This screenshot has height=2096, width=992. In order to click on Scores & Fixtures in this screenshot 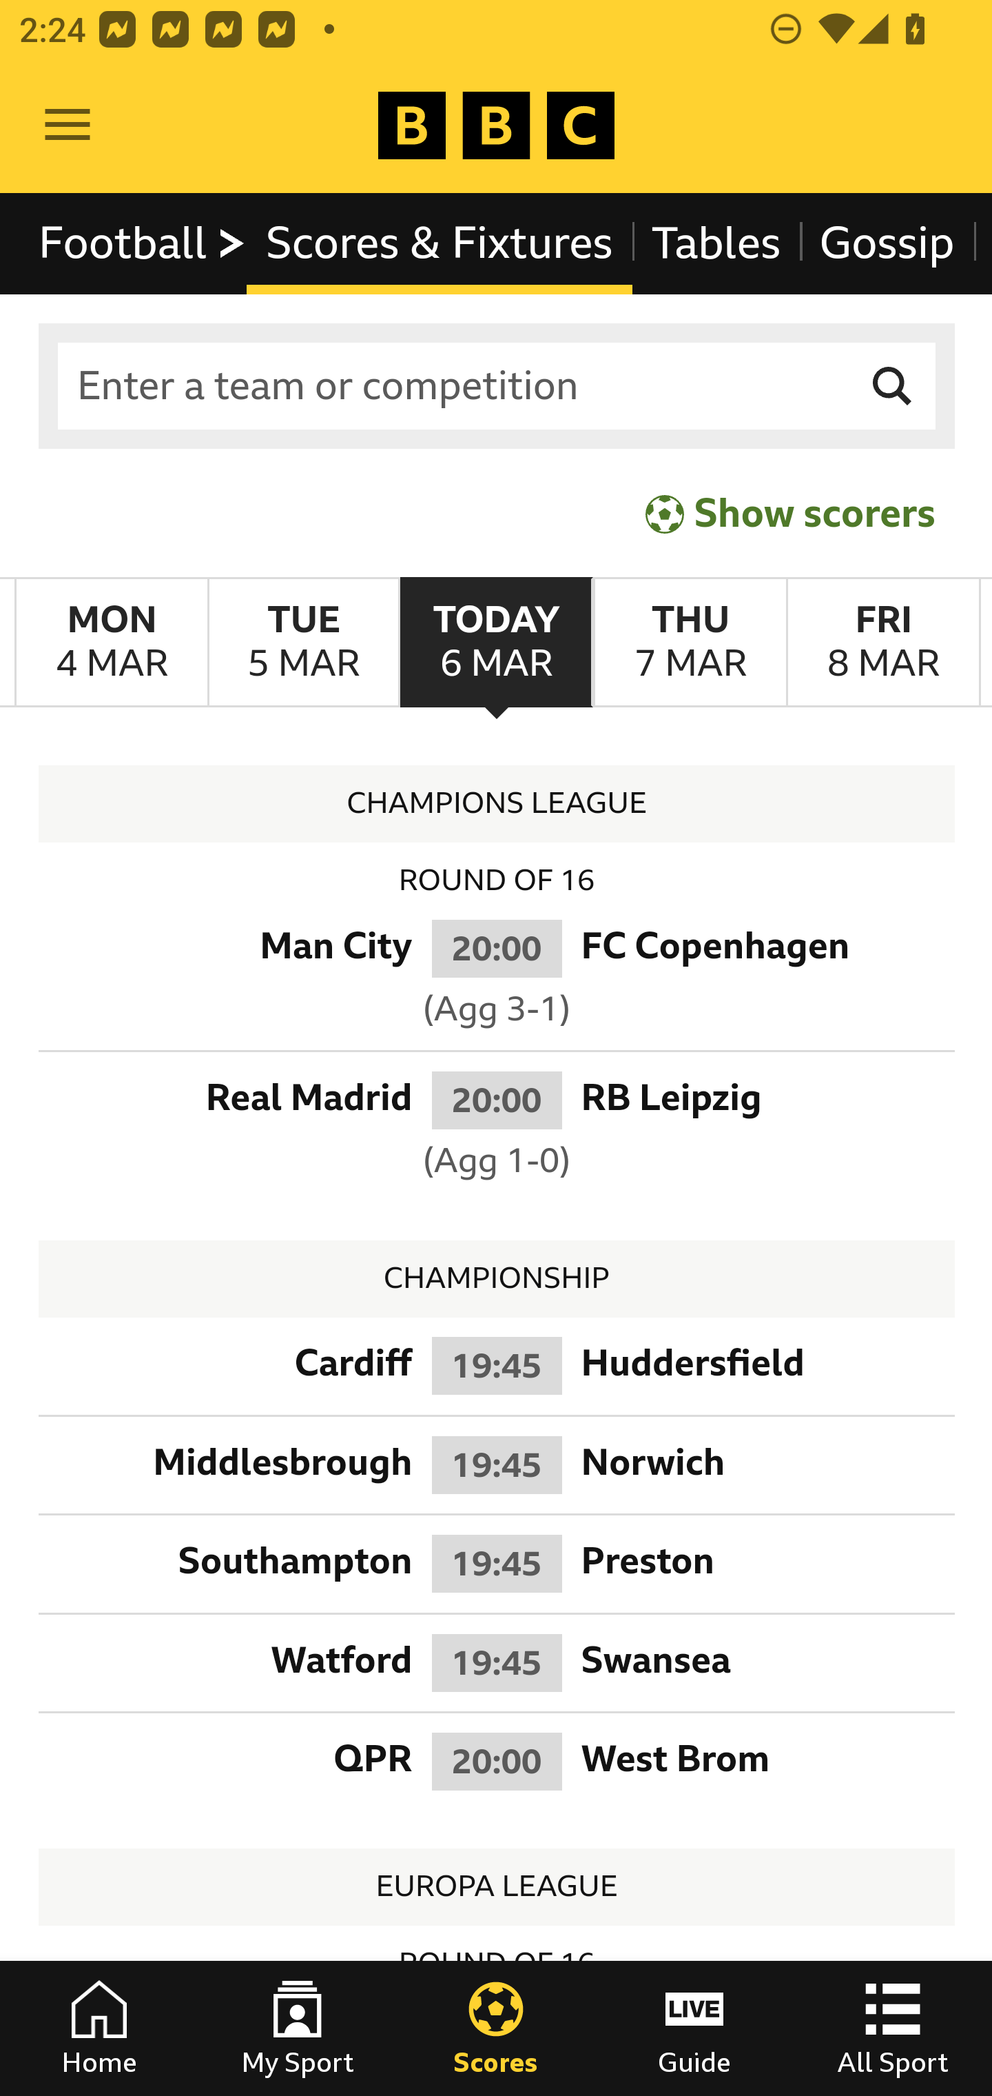, I will do `click(440, 243)`.